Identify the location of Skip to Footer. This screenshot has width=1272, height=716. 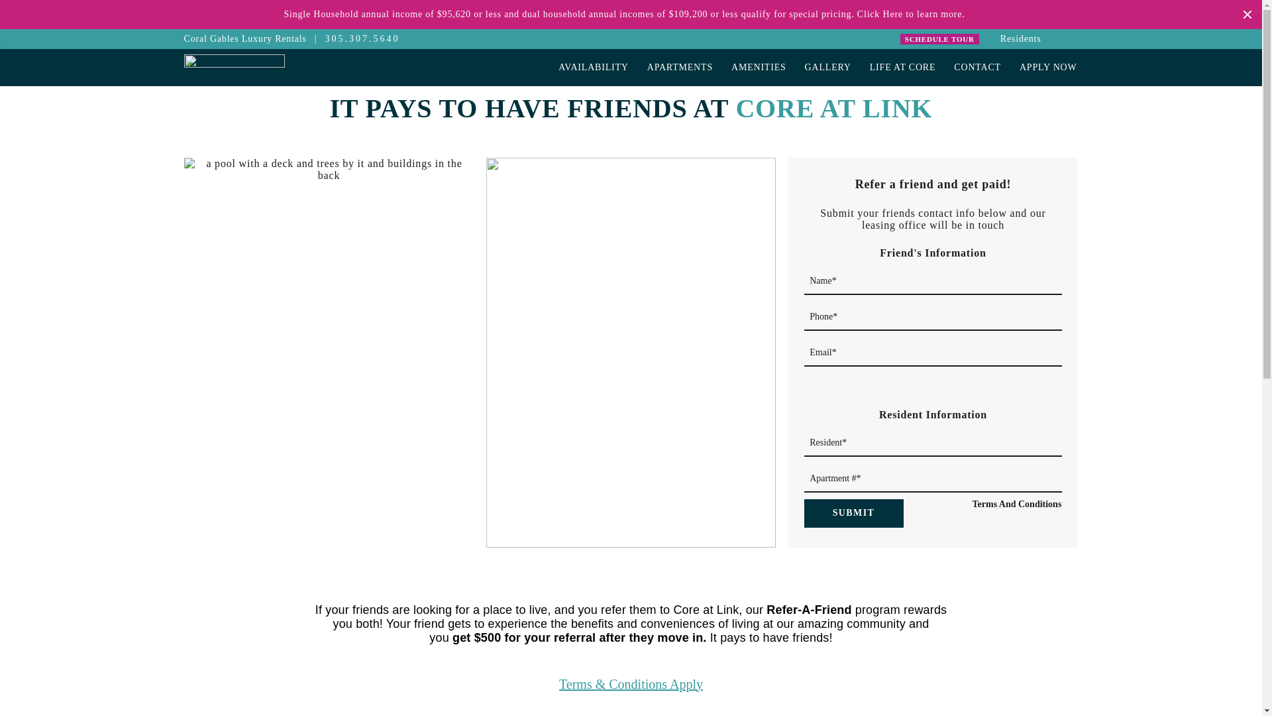
(44, 46).